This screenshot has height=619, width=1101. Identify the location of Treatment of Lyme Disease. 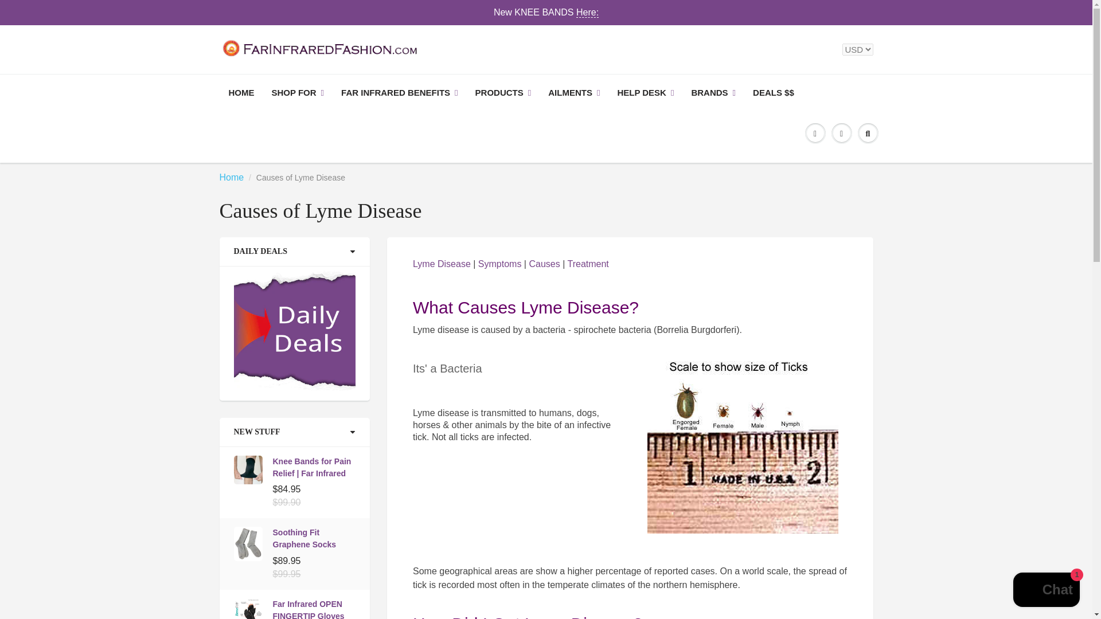
(587, 264).